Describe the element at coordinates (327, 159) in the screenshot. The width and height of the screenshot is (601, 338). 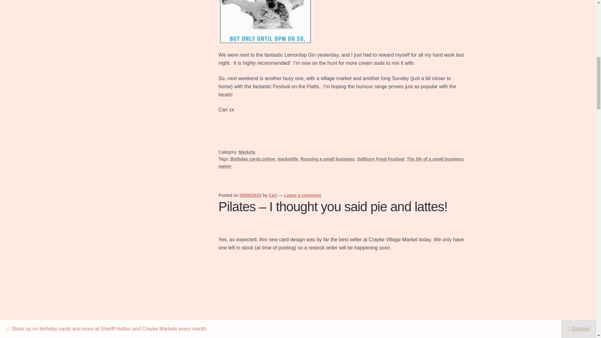
I see `Running a small business` at that location.